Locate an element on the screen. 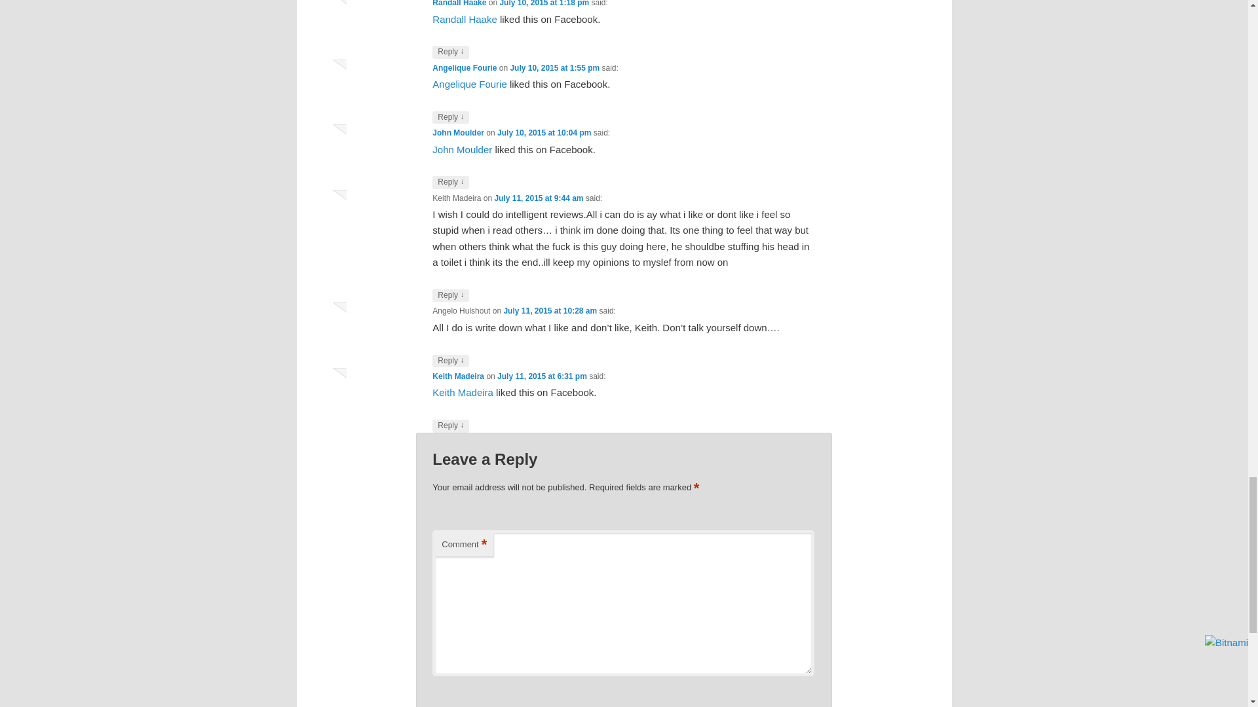  July 11, 2015 at 6:31 pm is located at coordinates (542, 376).